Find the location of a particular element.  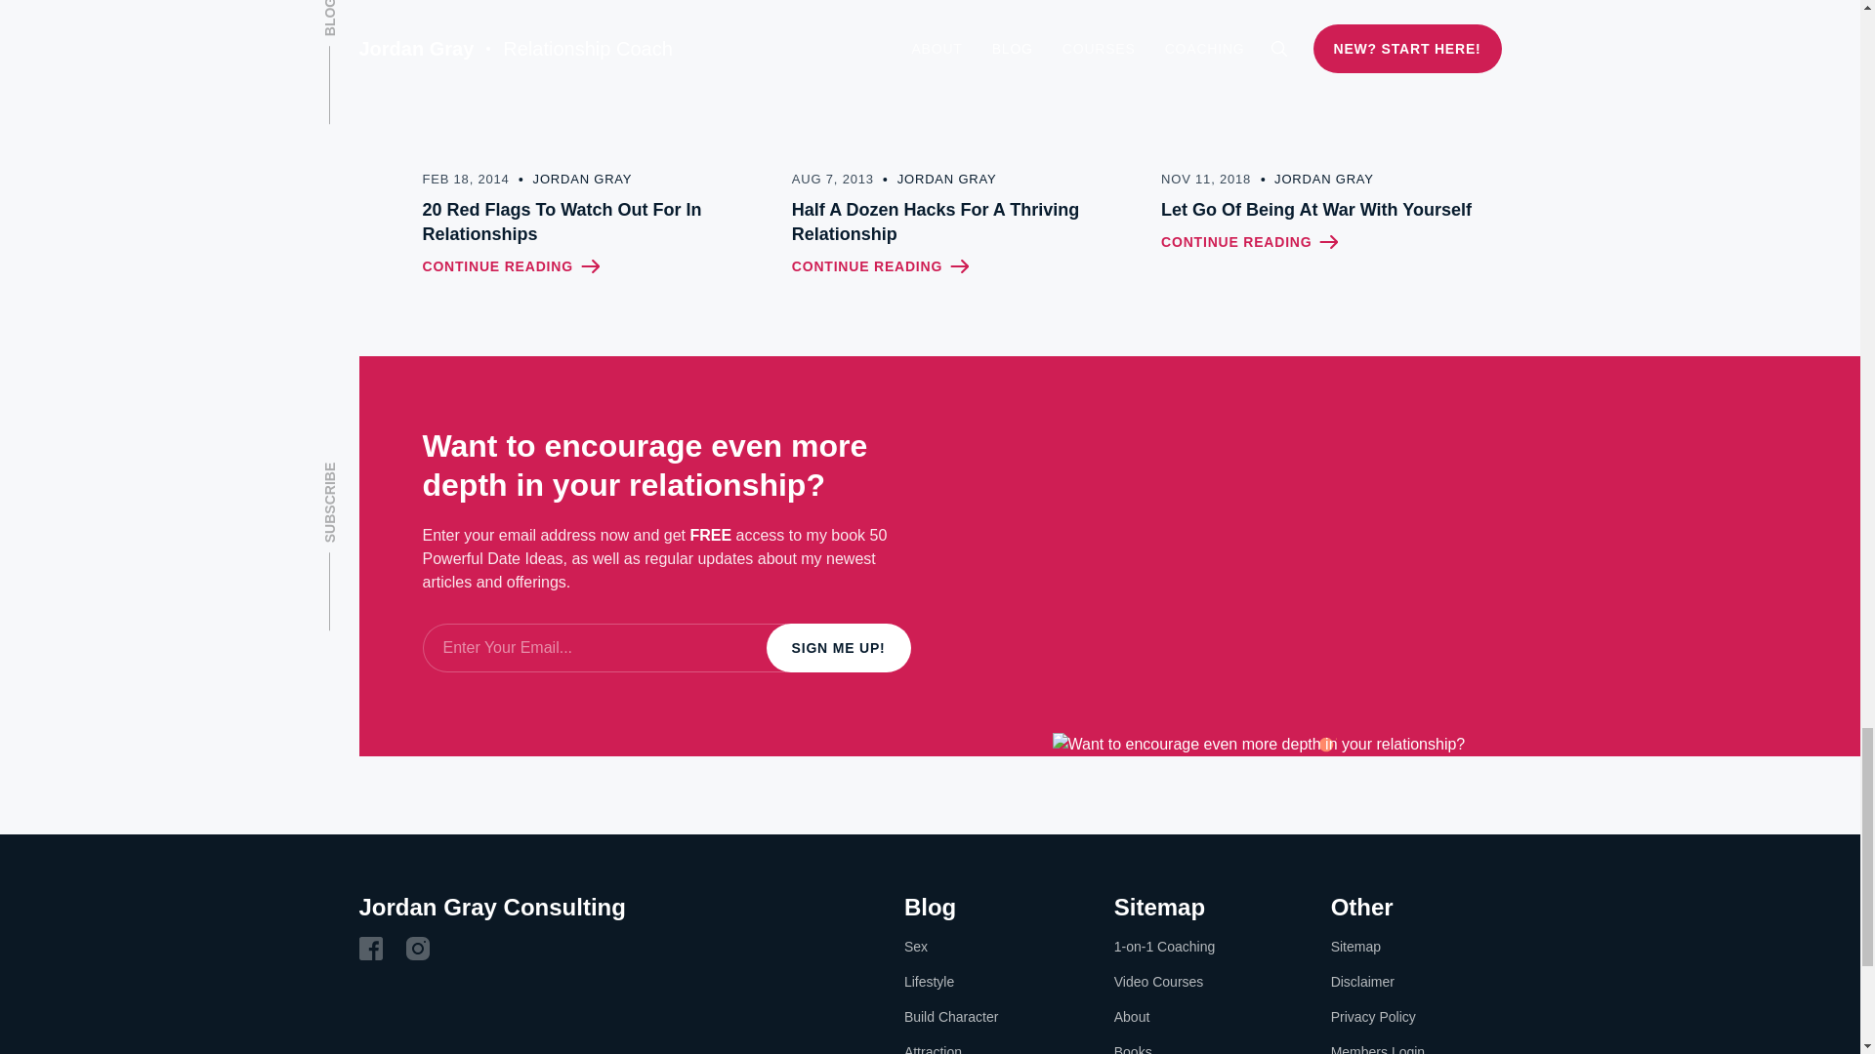

JORDAN GRAY is located at coordinates (936, 180).